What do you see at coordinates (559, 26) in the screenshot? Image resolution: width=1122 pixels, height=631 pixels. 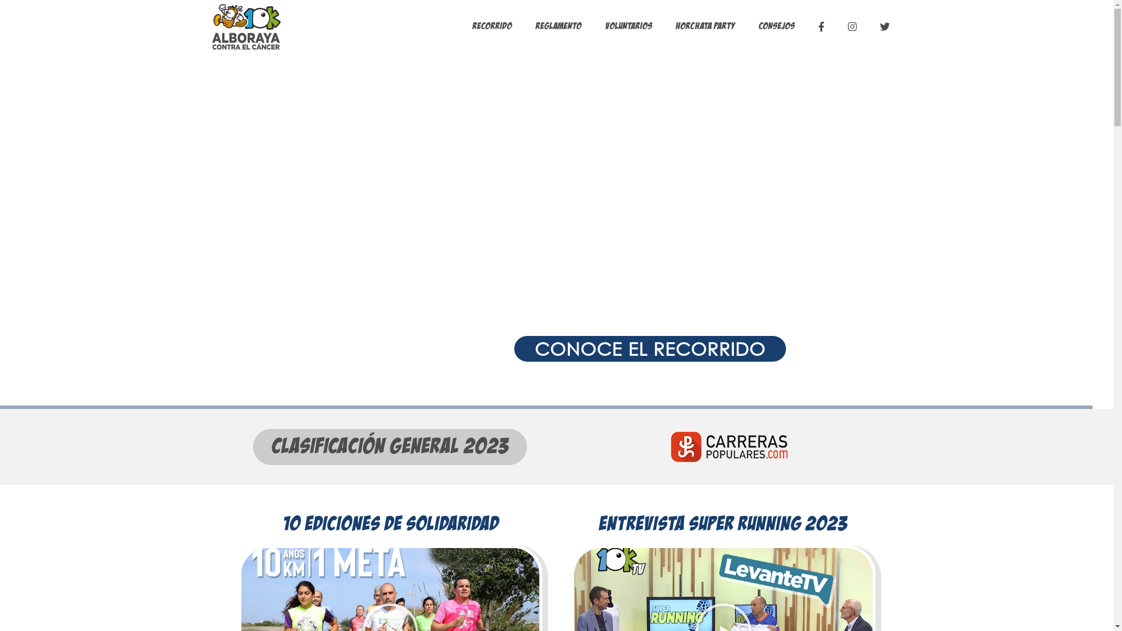 I see `REGLAMENTO` at bounding box center [559, 26].